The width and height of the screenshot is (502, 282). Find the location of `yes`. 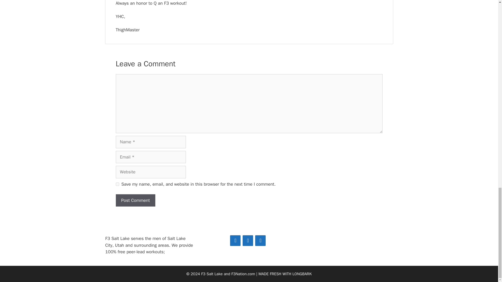

yes is located at coordinates (117, 184).